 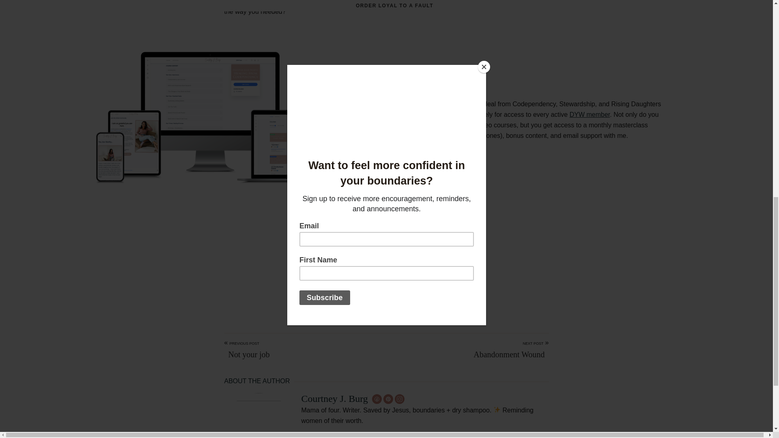 What do you see at coordinates (247, 354) in the screenshot?
I see `Not your job` at bounding box center [247, 354].